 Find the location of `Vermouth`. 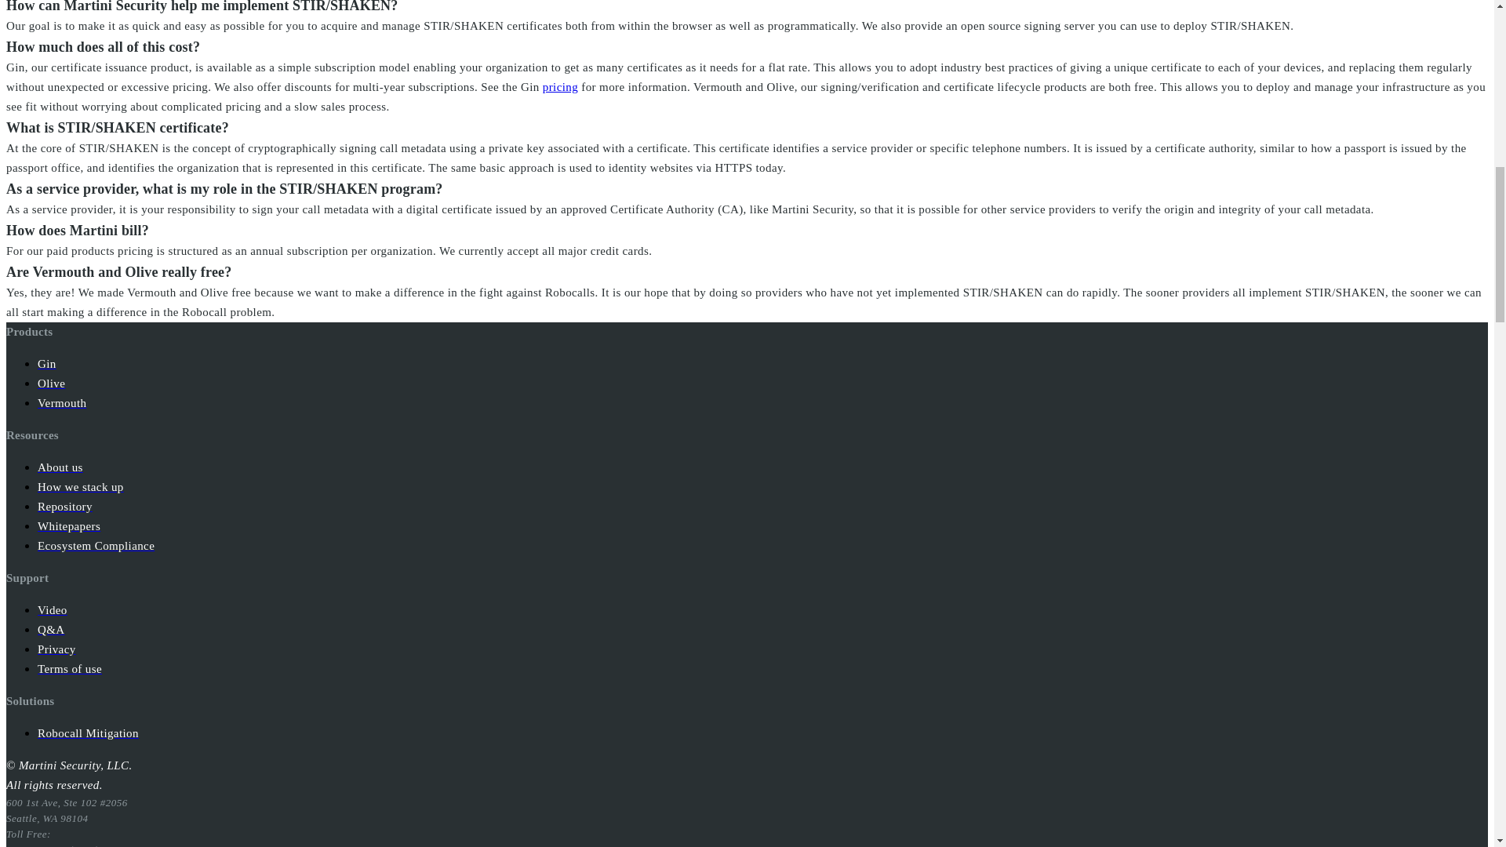

Vermouth is located at coordinates (61, 402).